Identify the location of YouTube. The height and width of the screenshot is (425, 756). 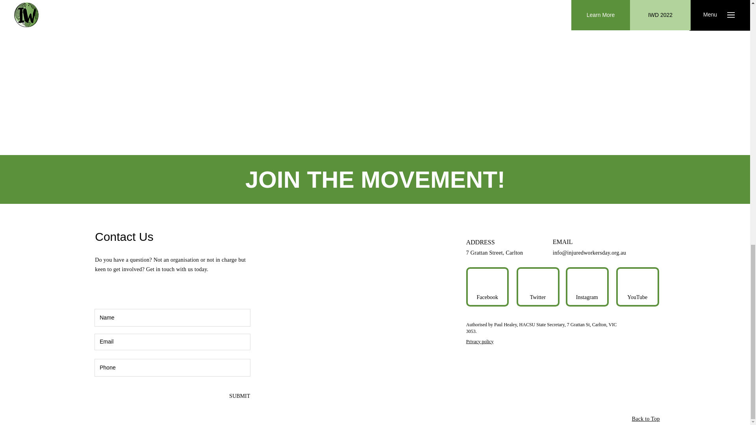
(637, 297).